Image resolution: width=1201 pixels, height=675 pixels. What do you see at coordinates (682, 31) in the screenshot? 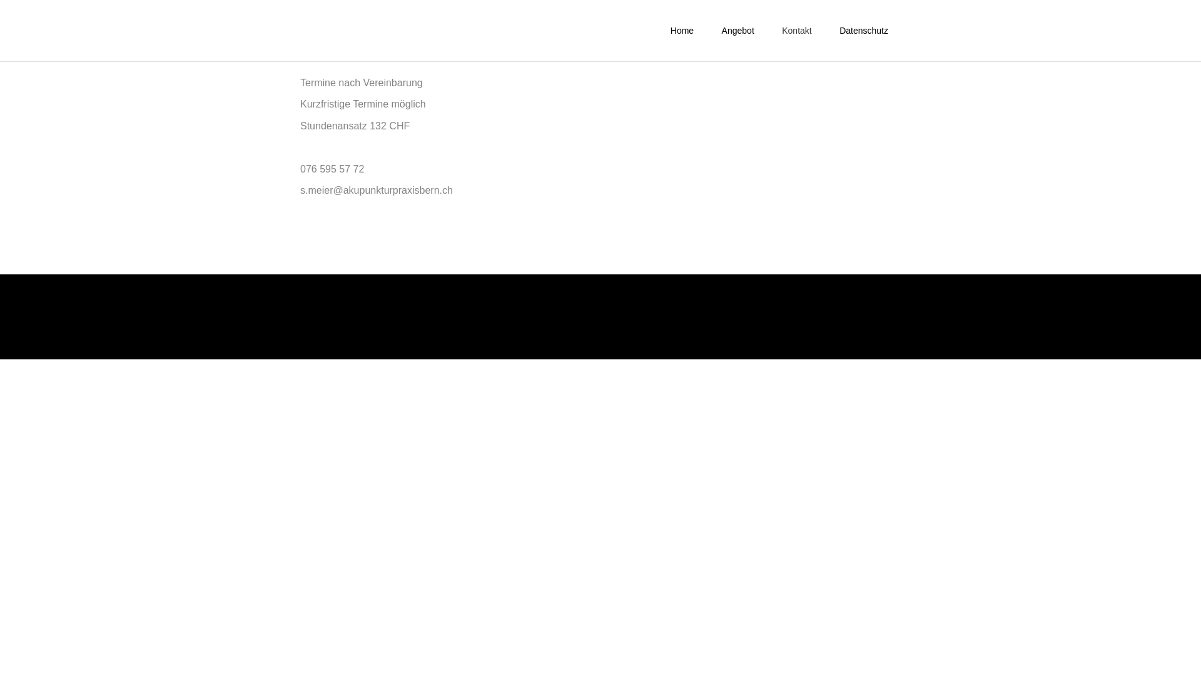
I see `Home` at bounding box center [682, 31].